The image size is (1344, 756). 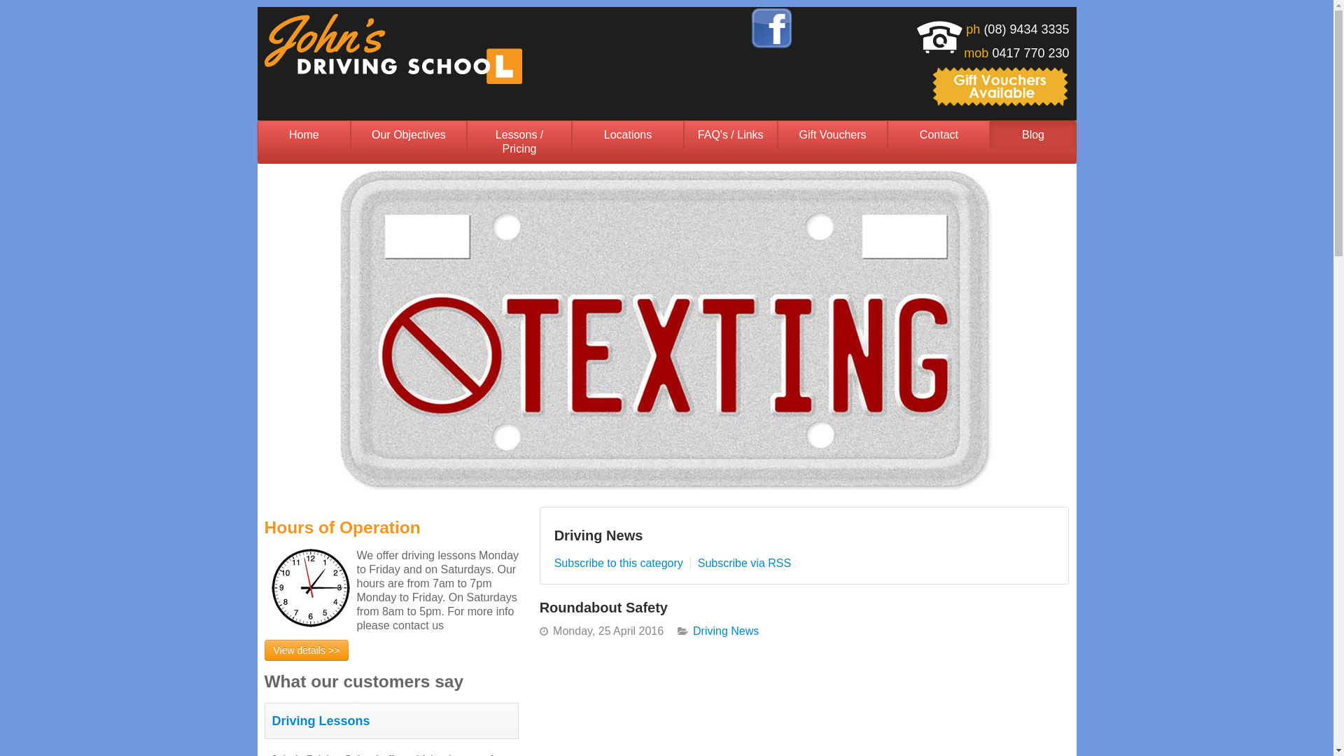 I want to click on Blog, so click(x=1032, y=135).